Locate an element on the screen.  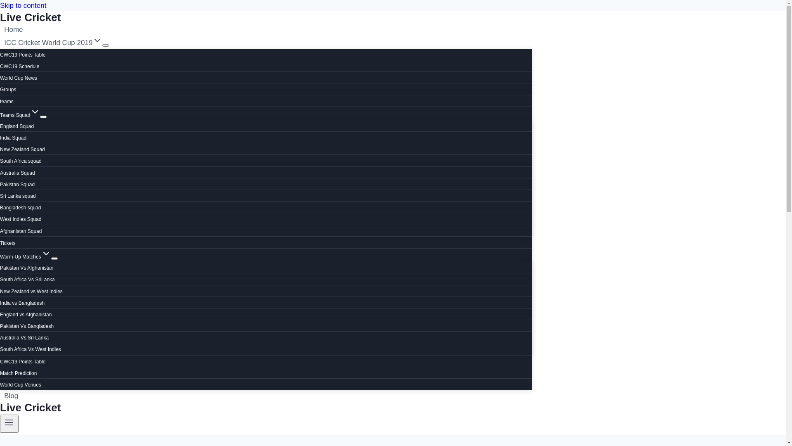
CWC19 Points Table is located at coordinates (23, 362).